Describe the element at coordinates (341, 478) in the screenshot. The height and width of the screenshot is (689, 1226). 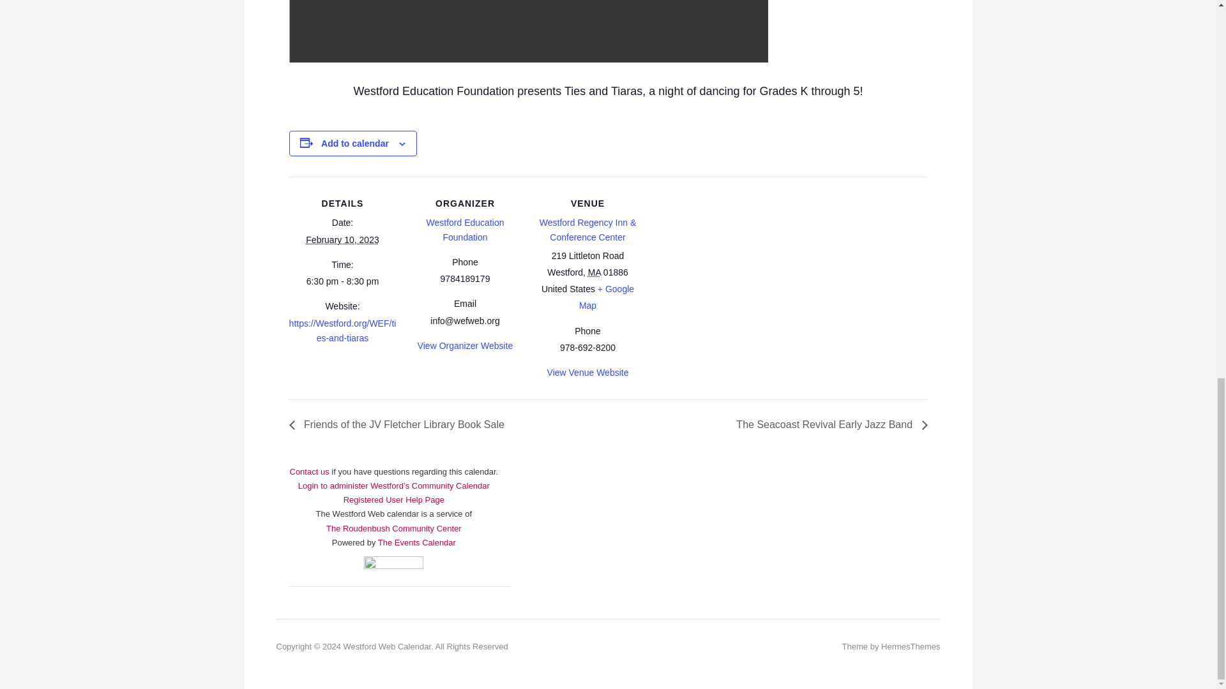
I see `Contact us` at that location.